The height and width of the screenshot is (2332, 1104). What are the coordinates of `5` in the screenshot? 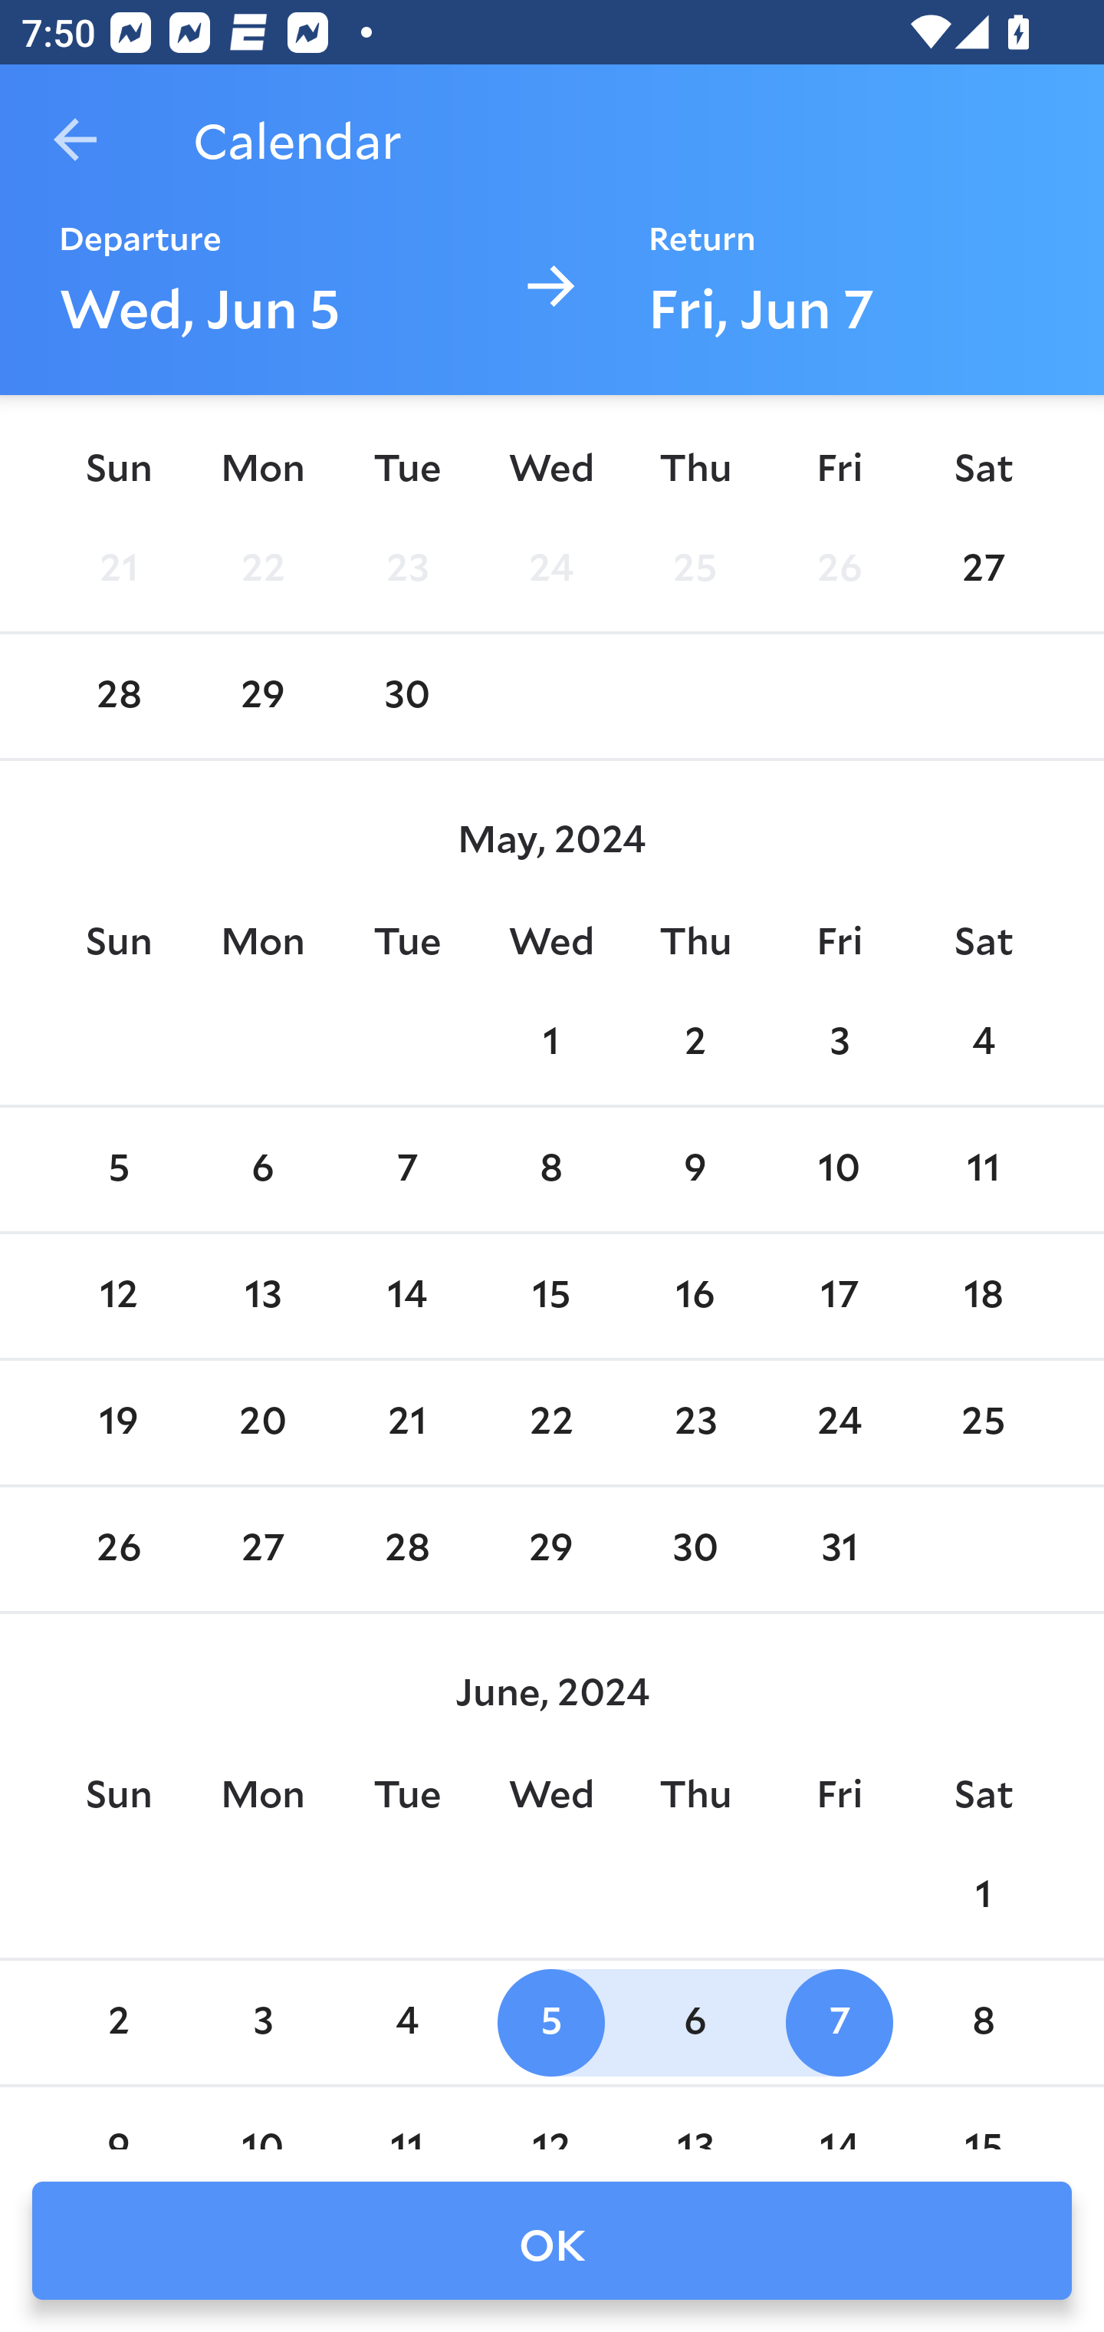 It's located at (118, 1171).